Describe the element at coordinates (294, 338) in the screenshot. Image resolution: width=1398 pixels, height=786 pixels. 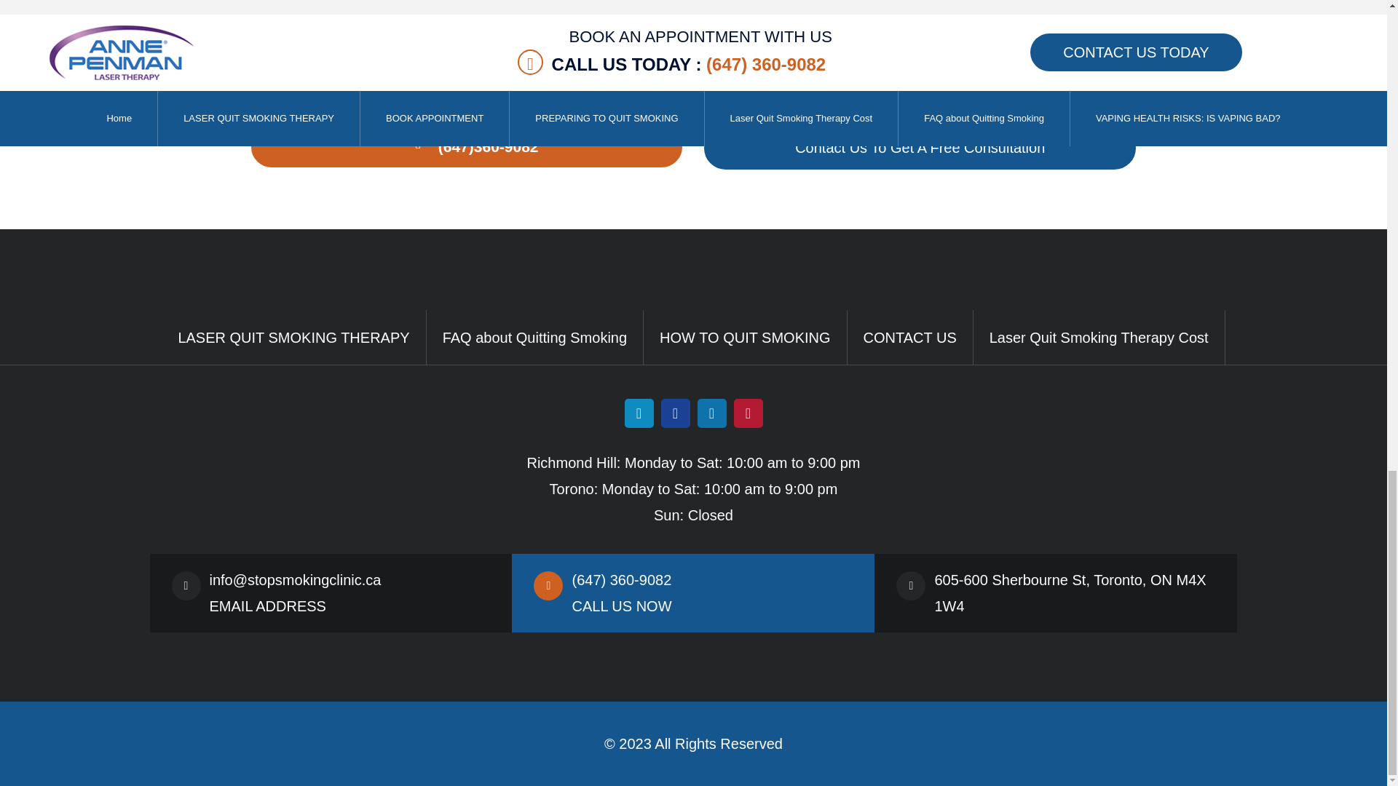
I see `LASER QUIT SMOKING THERAPY` at that location.